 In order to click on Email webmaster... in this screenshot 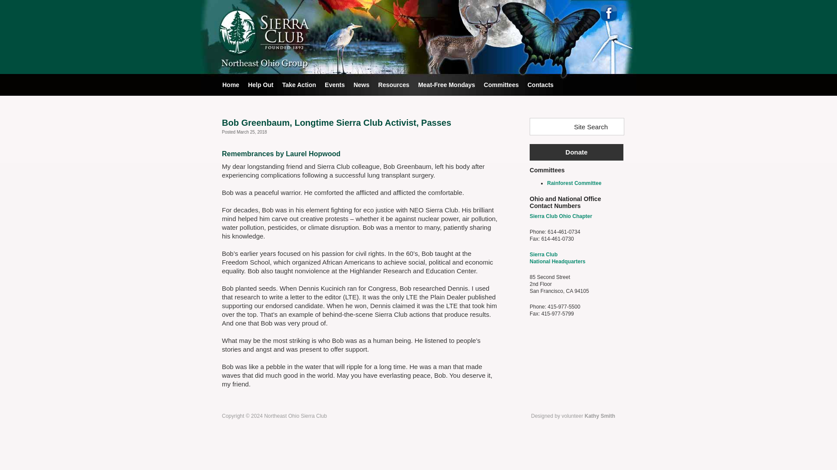, I will do `click(600, 416)`.